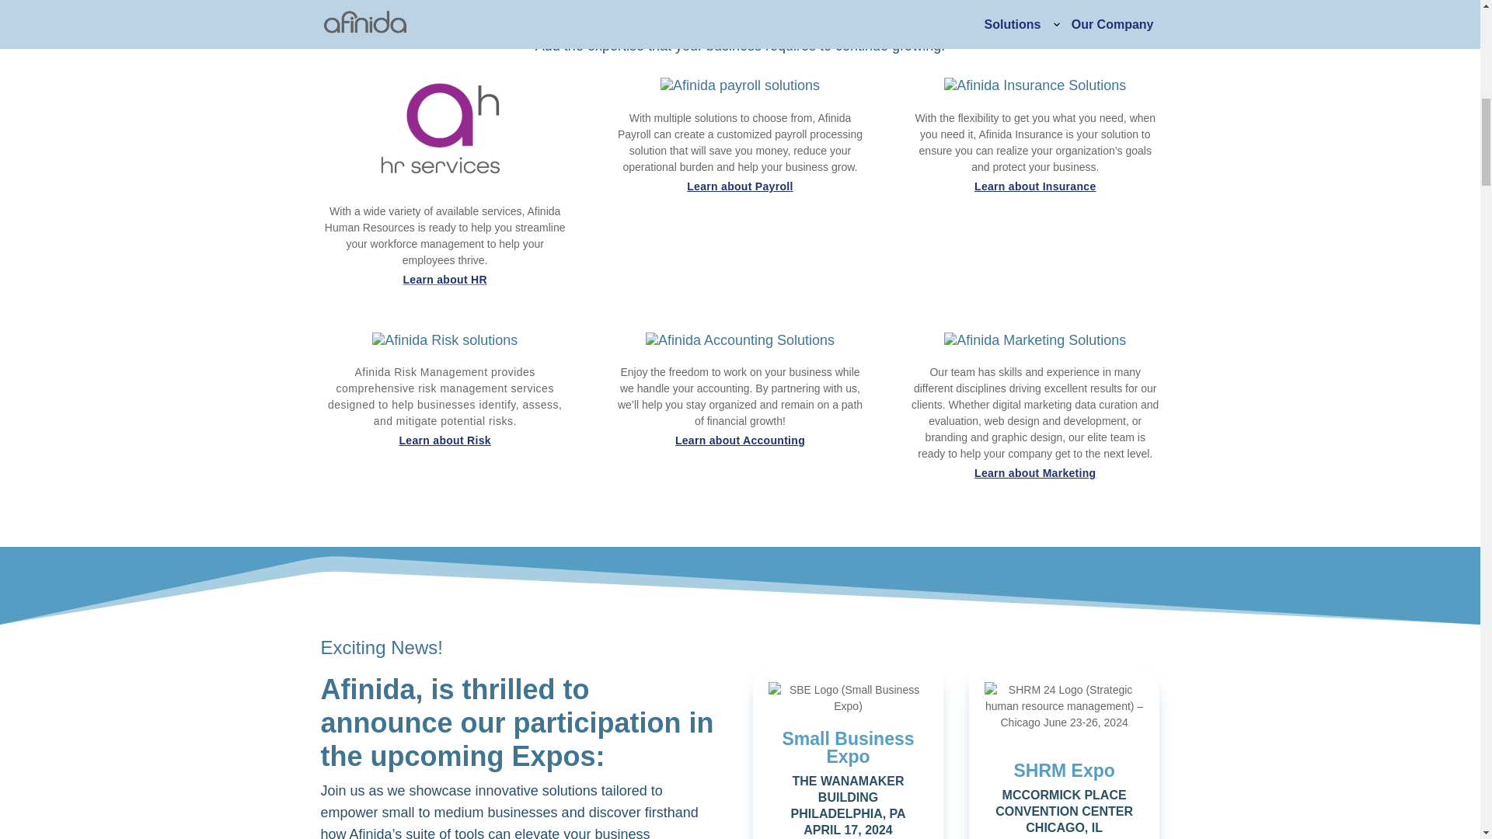 The width and height of the screenshot is (1492, 839). I want to click on Learn about Marketing, so click(1034, 472).